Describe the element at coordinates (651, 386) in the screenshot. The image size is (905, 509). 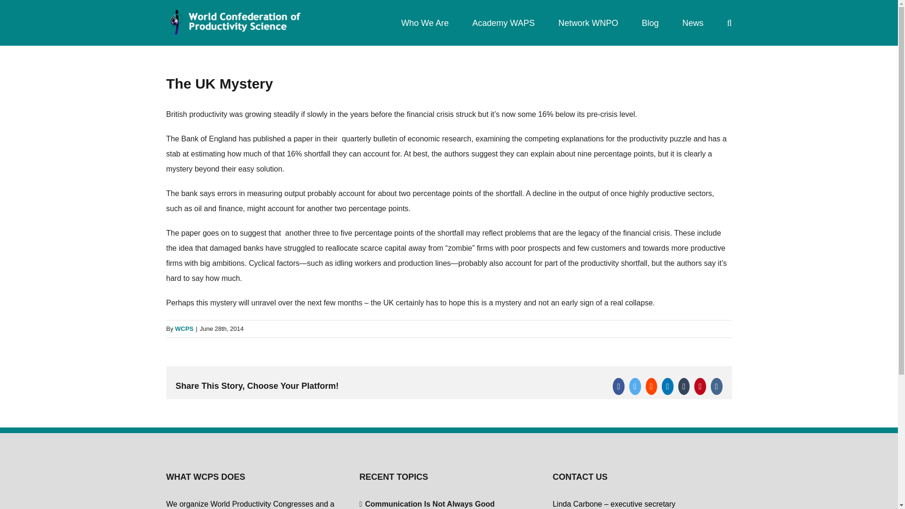
I see `Reddit` at that location.